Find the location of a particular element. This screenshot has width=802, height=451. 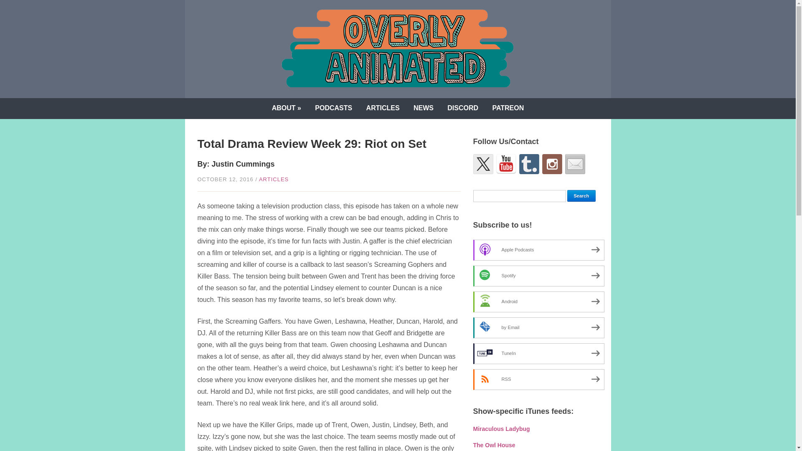

RSS is located at coordinates (538, 380).